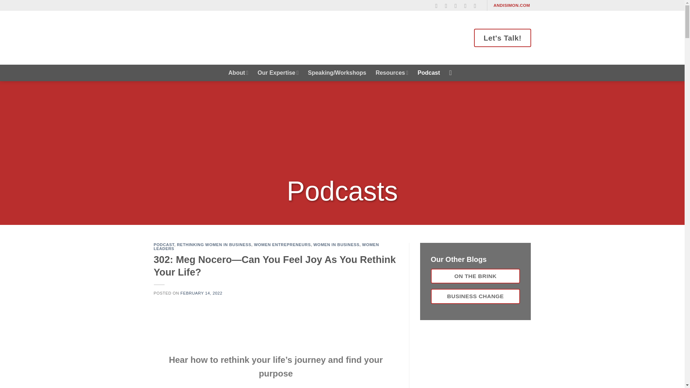 The height and width of the screenshot is (388, 690). Describe the element at coordinates (477, 6) in the screenshot. I see `Follow on YouTube` at that location.